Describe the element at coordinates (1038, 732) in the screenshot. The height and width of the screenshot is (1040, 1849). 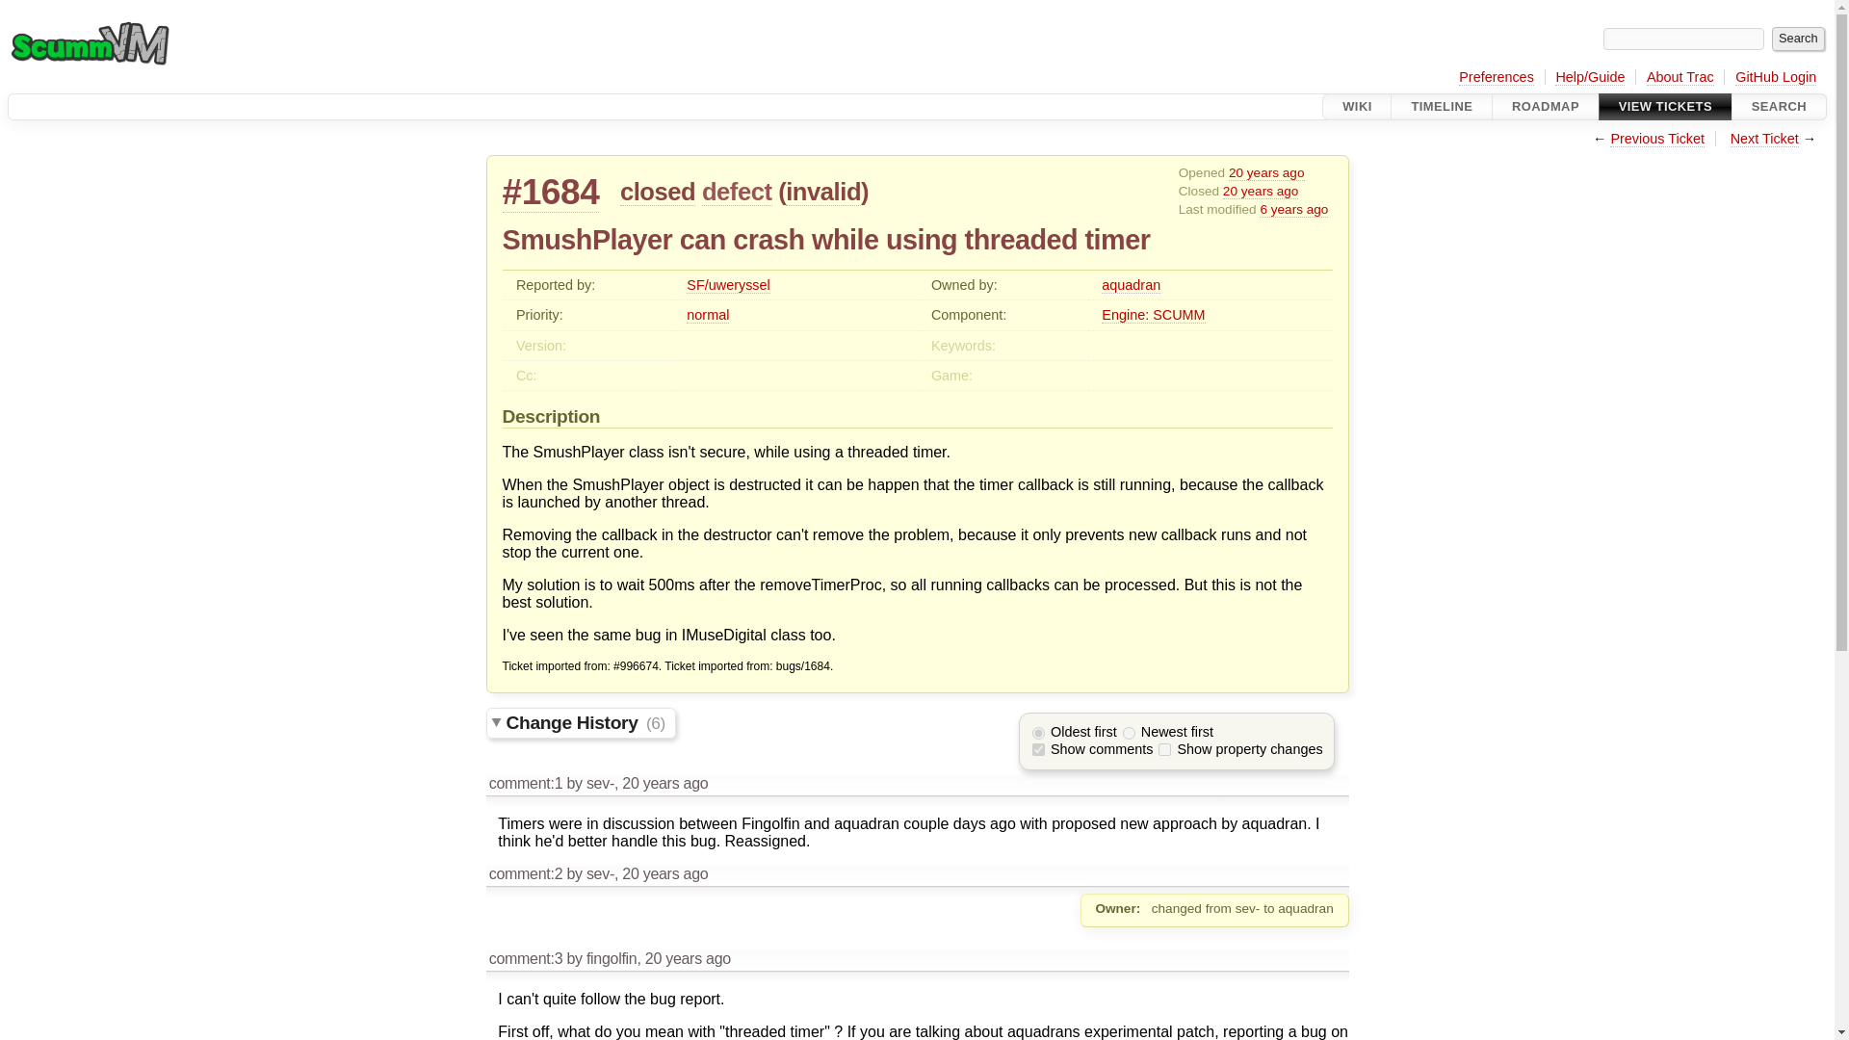
I see `oldest` at that location.